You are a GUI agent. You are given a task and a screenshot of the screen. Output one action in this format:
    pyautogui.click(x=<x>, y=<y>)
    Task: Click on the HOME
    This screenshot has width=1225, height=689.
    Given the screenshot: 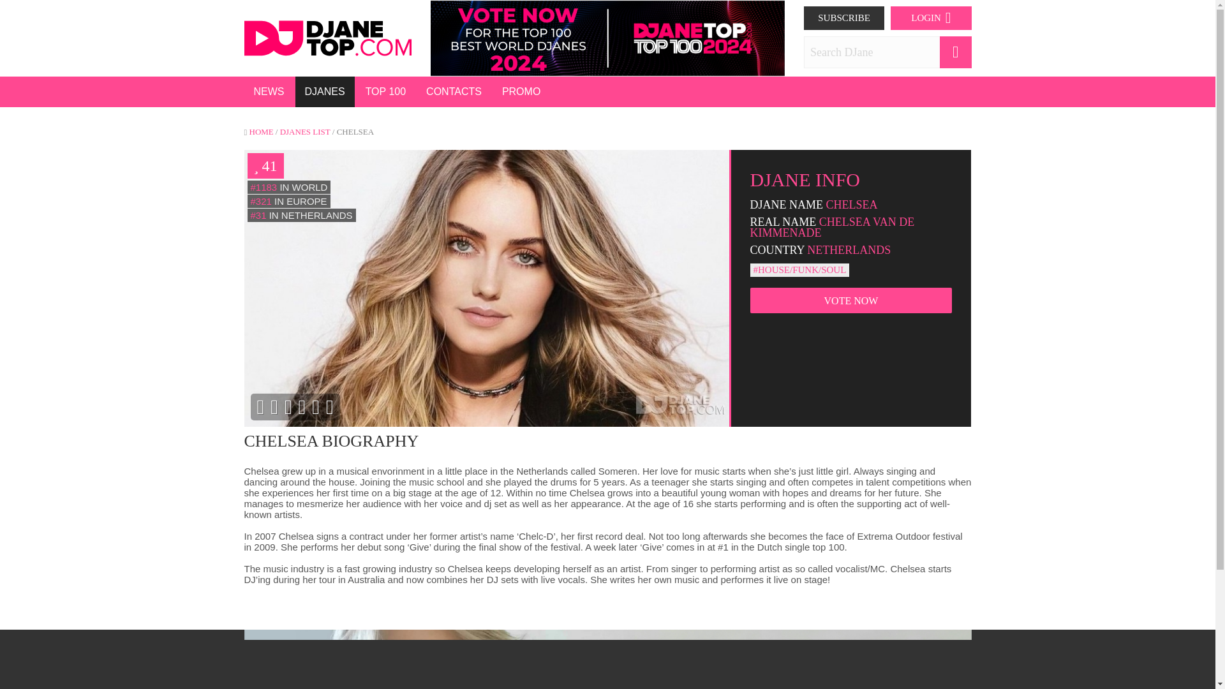 What is the action you would take?
    pyautogui.click(x=260, y=131)
    